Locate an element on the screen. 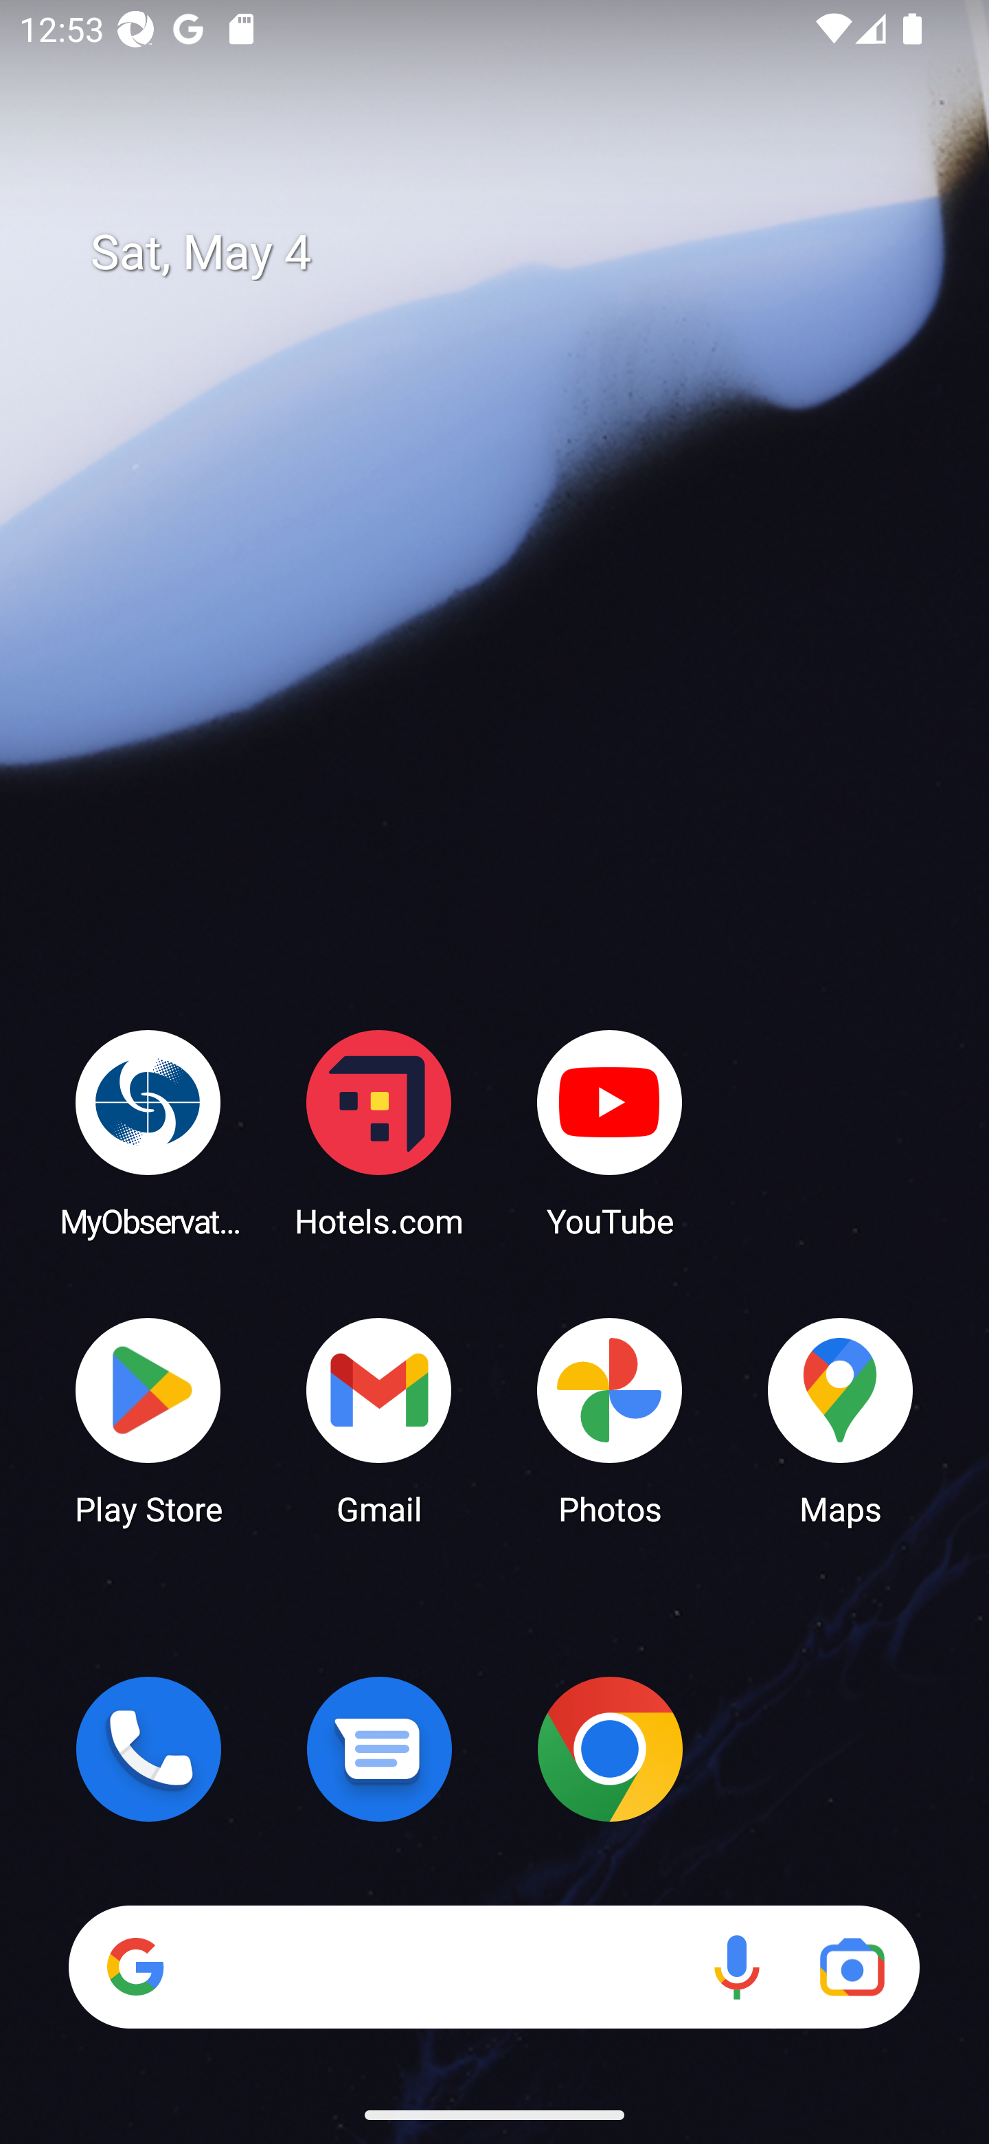  Photos is located at coordinates (610, 1420).